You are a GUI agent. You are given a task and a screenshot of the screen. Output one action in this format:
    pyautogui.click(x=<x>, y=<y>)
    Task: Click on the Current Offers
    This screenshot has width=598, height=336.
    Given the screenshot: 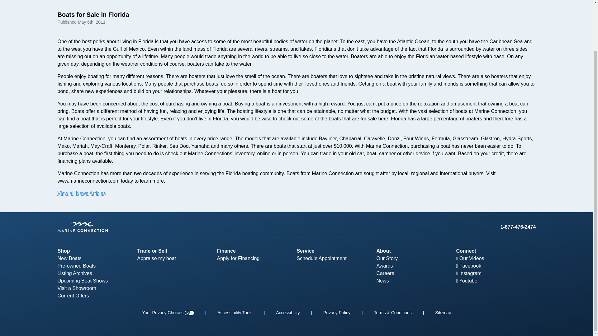 What is the action you would take?
    pyautogui.click(x=73, y=296)
    